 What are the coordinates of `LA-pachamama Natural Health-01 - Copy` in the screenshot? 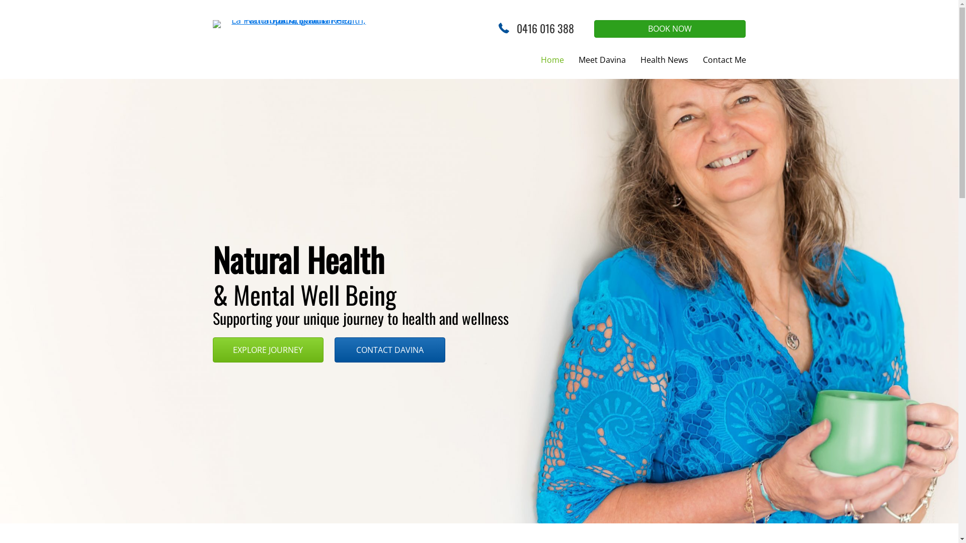 It's located at (295, 24).